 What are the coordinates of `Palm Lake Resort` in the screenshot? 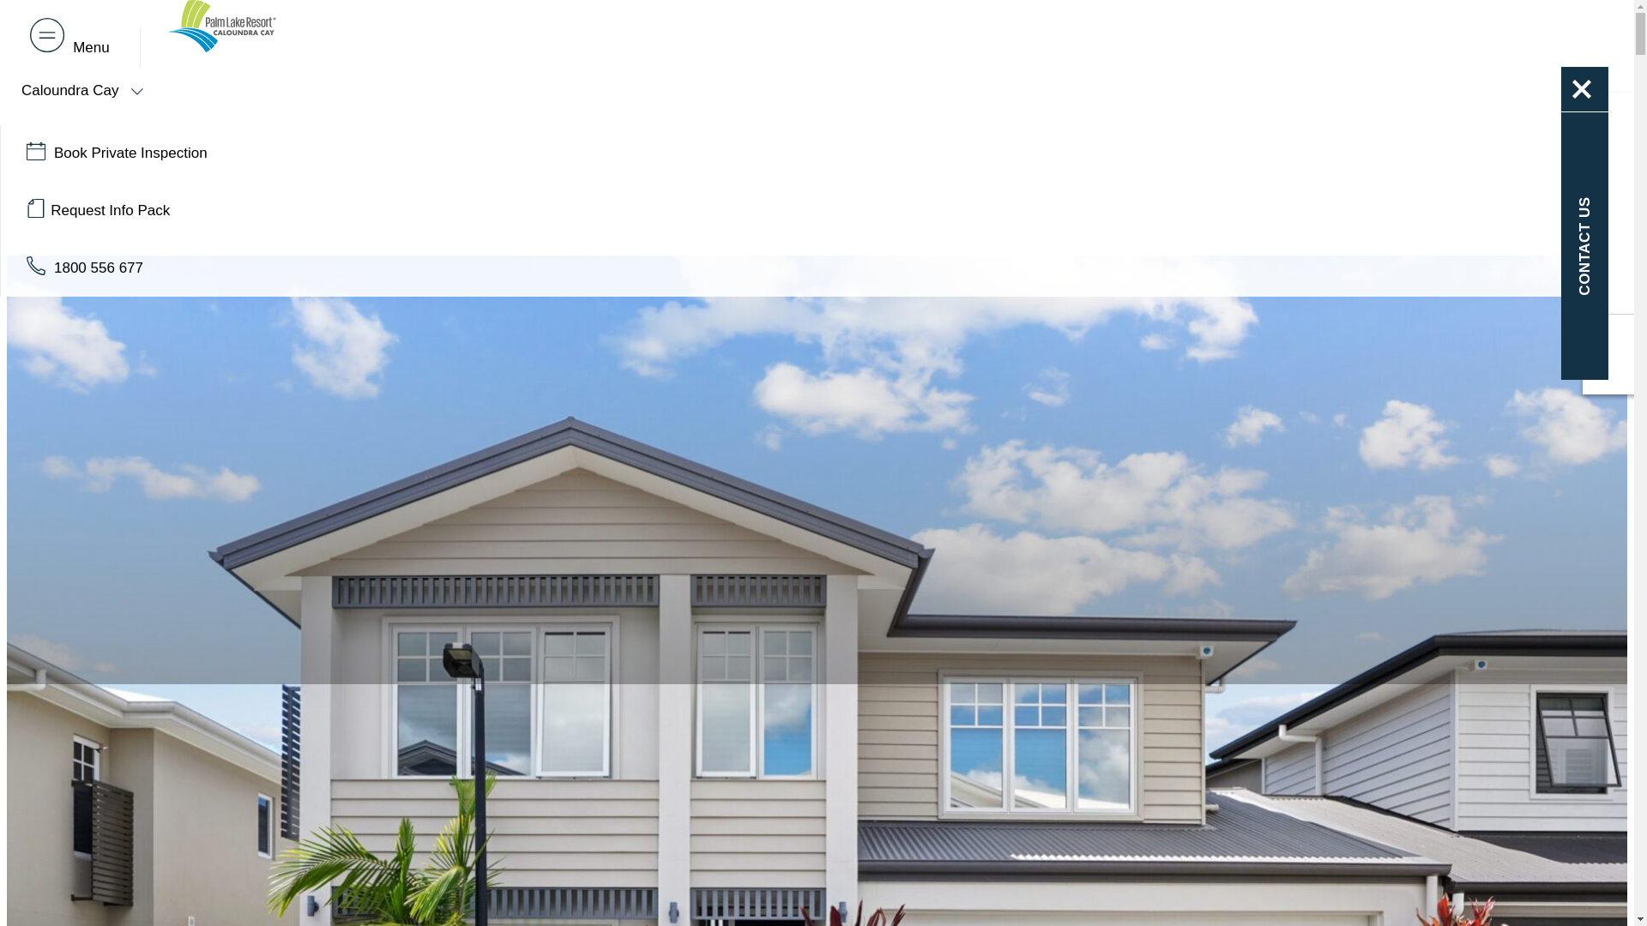 It's located at (225, 45).